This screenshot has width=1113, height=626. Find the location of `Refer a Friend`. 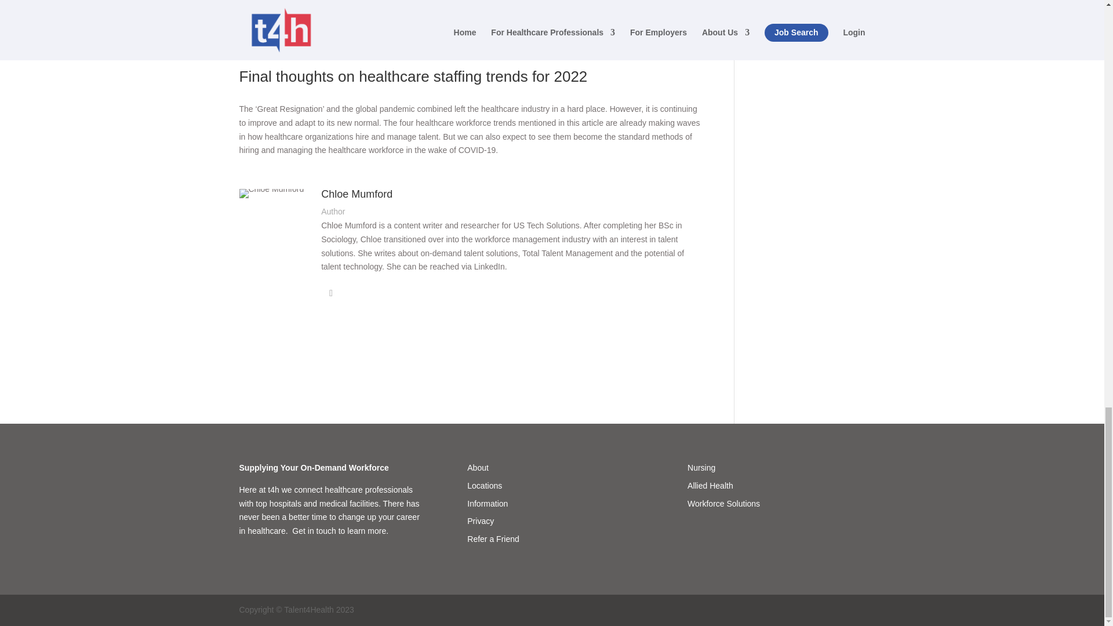

Refer a Friend is located at coordinates (493, 539).